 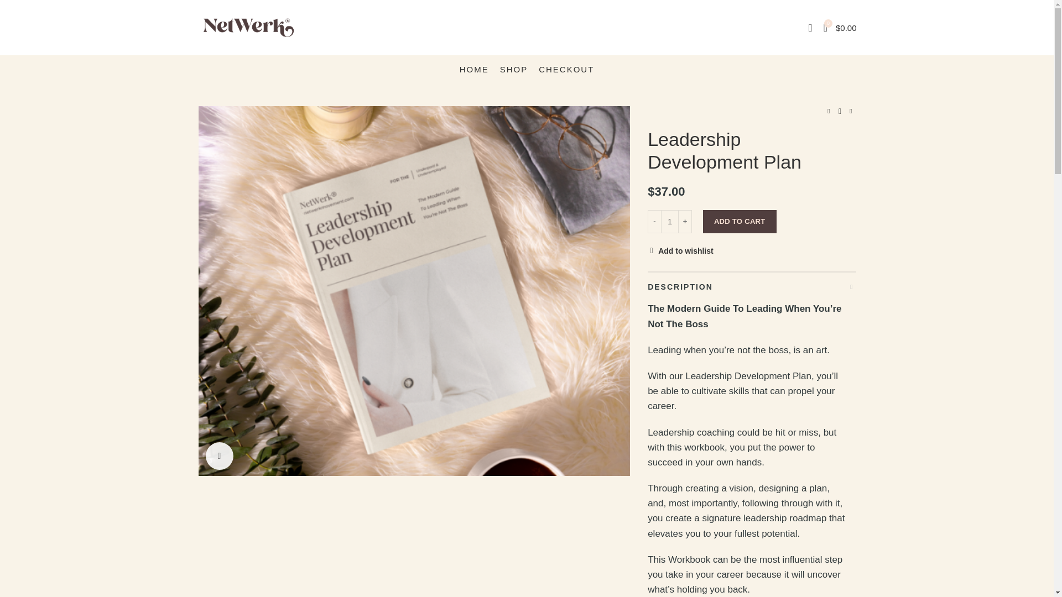 What do you see at coordinates (566, 69) in the screenshot?
I see `CHECKOUT` at bounding box center [566, 69].